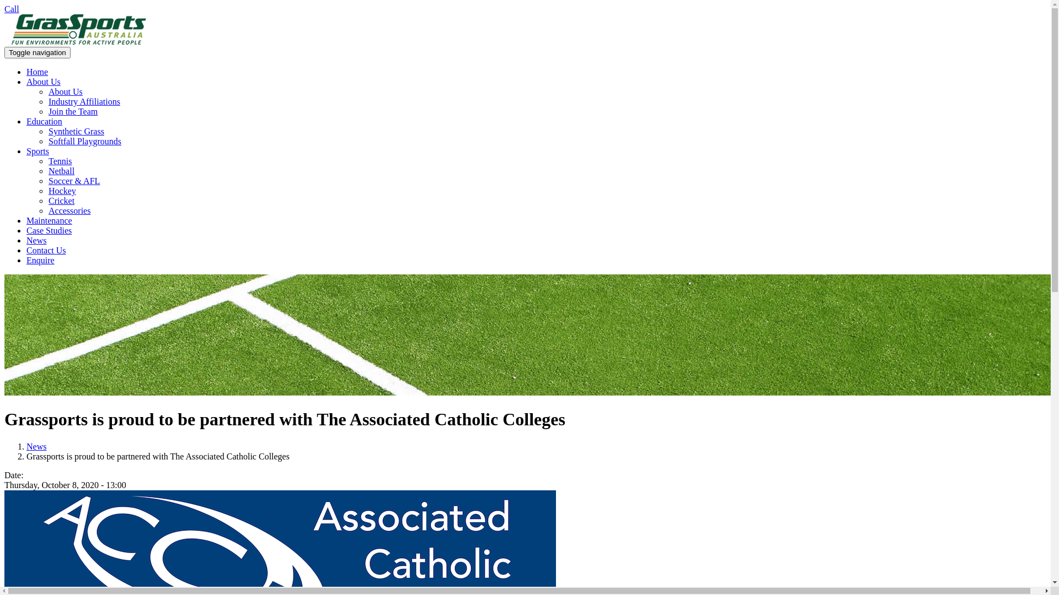 The width and height of the screenshot is (1059, 595). What do you see at coordinates (41, 260) in the screenshot?
I see `Enquire` at bounding box center [41, 260].